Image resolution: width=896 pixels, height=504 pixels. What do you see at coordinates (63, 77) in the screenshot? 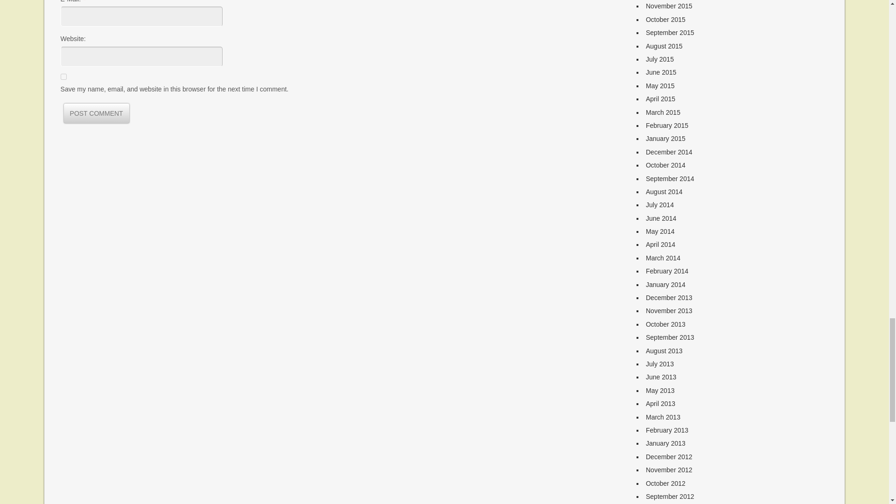
I see `yes` at bounding box center [63, 77].